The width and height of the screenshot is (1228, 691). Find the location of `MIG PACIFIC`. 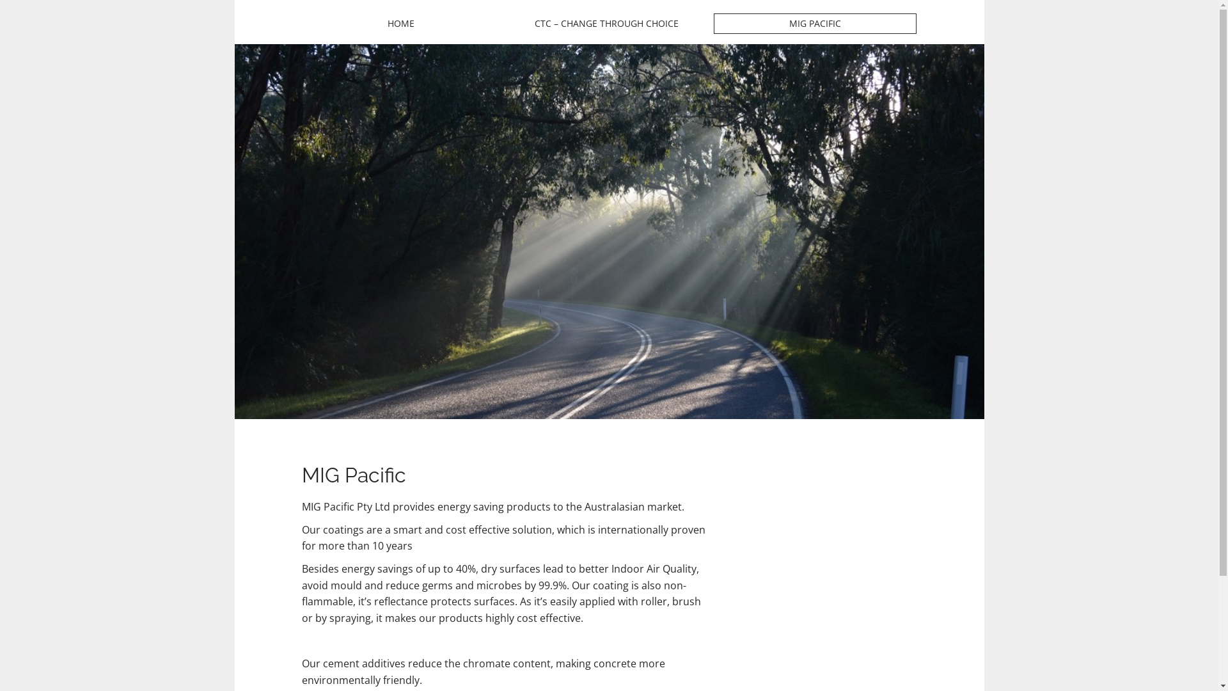

MIG PACIFIC is located at coordinates (815, 24).